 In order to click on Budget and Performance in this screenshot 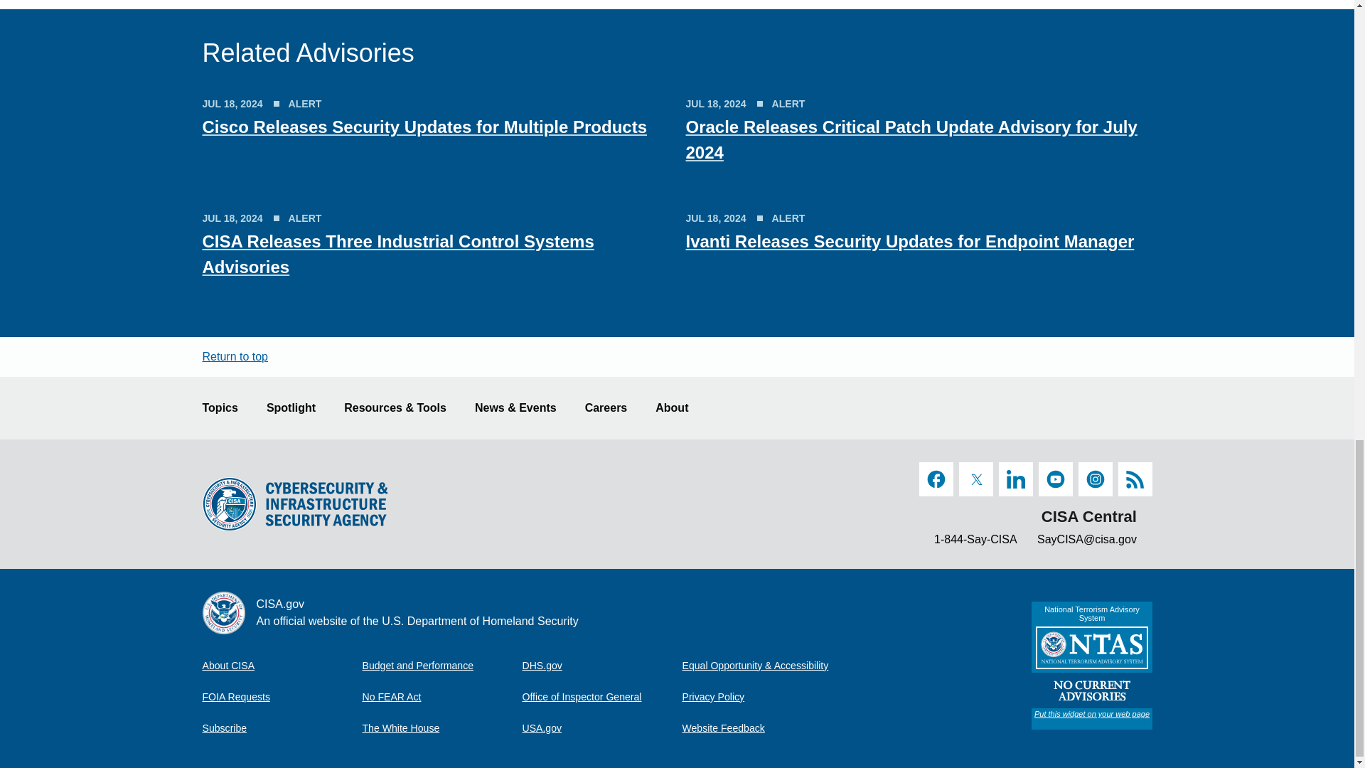, I will do `click(442, 665)`.